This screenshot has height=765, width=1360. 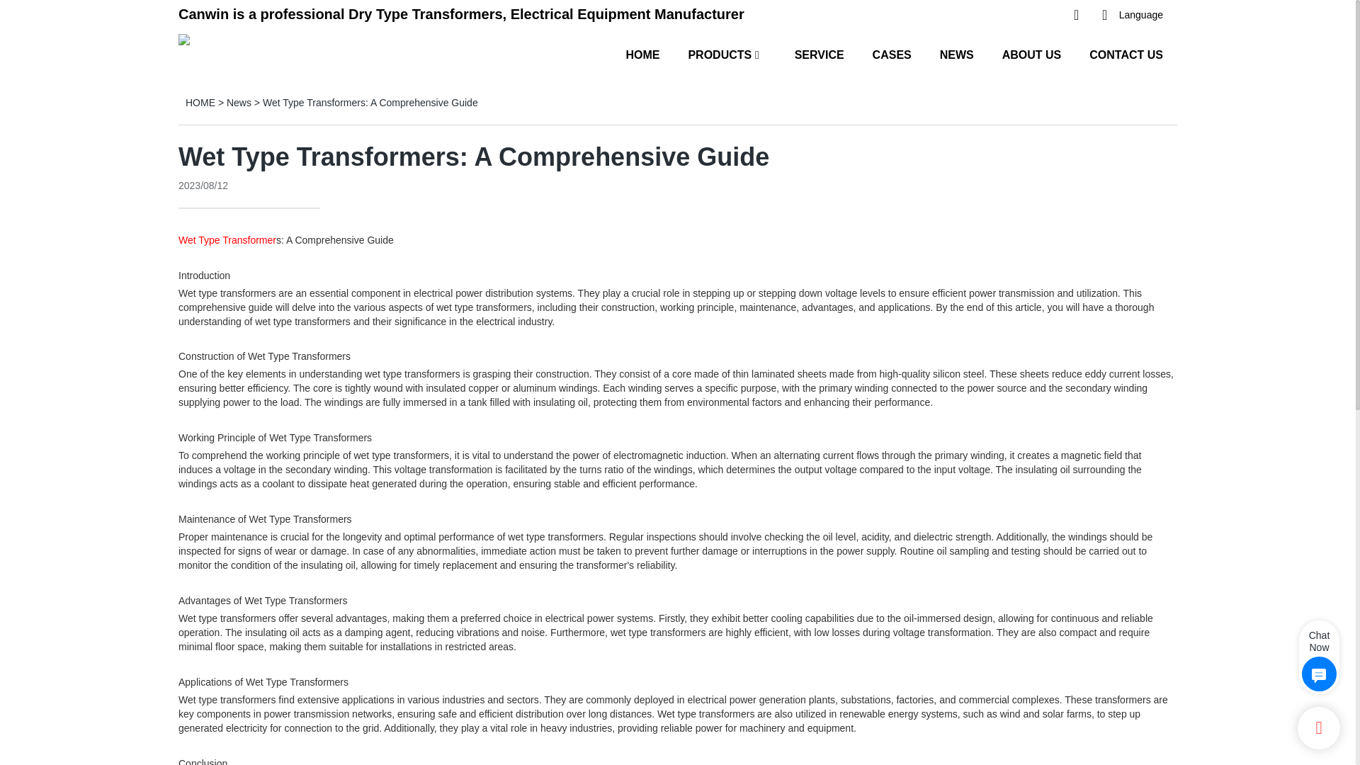 I want to click on NEWS, so click(x=956, y=54).